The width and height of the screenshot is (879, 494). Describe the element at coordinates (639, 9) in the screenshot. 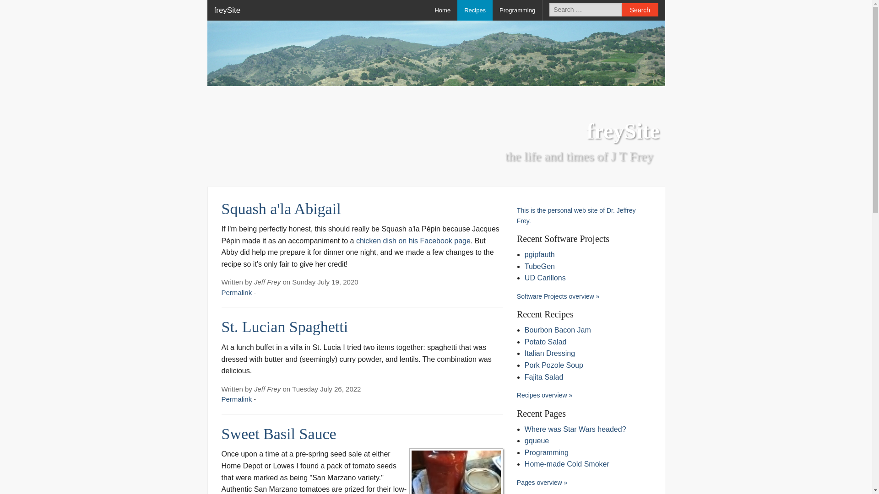

I see `Search` at that location.